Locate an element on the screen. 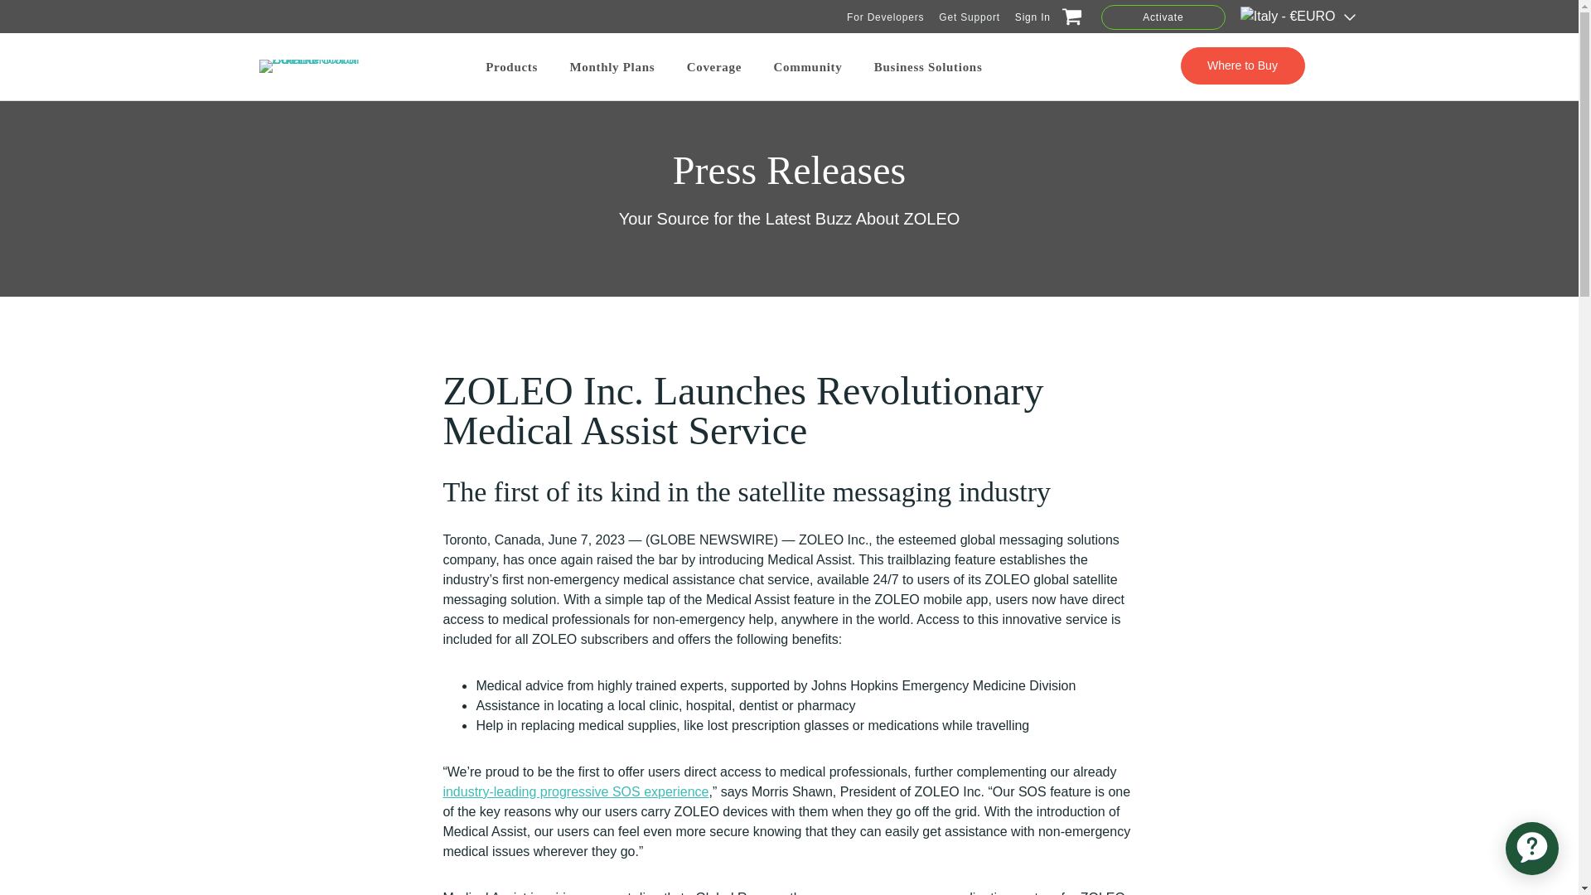  Cart is located at coordinates (1069, 20).